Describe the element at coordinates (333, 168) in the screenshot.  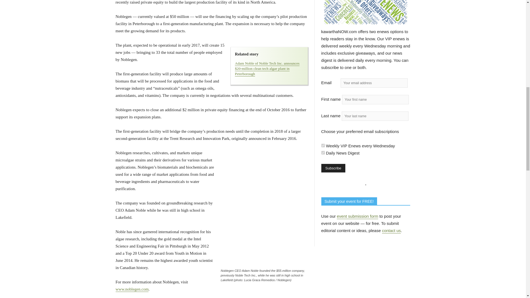
I see `Subscribe` at that location.